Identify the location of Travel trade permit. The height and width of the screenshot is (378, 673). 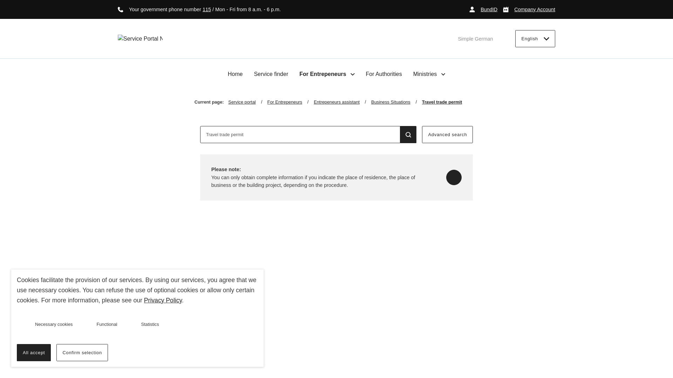
(300, 134).